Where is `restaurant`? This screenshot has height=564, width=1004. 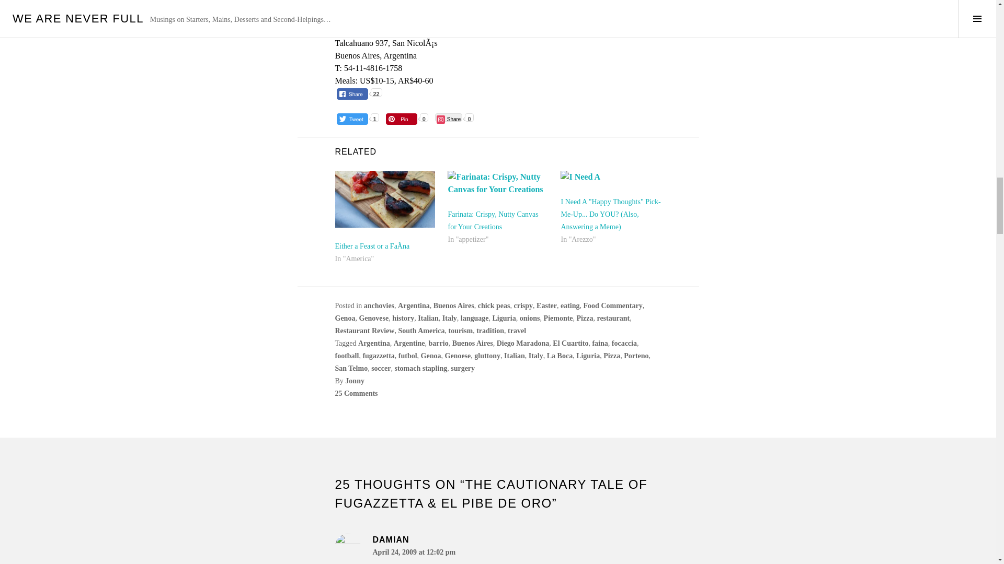
restaurant is located at coordinates (613, 318).